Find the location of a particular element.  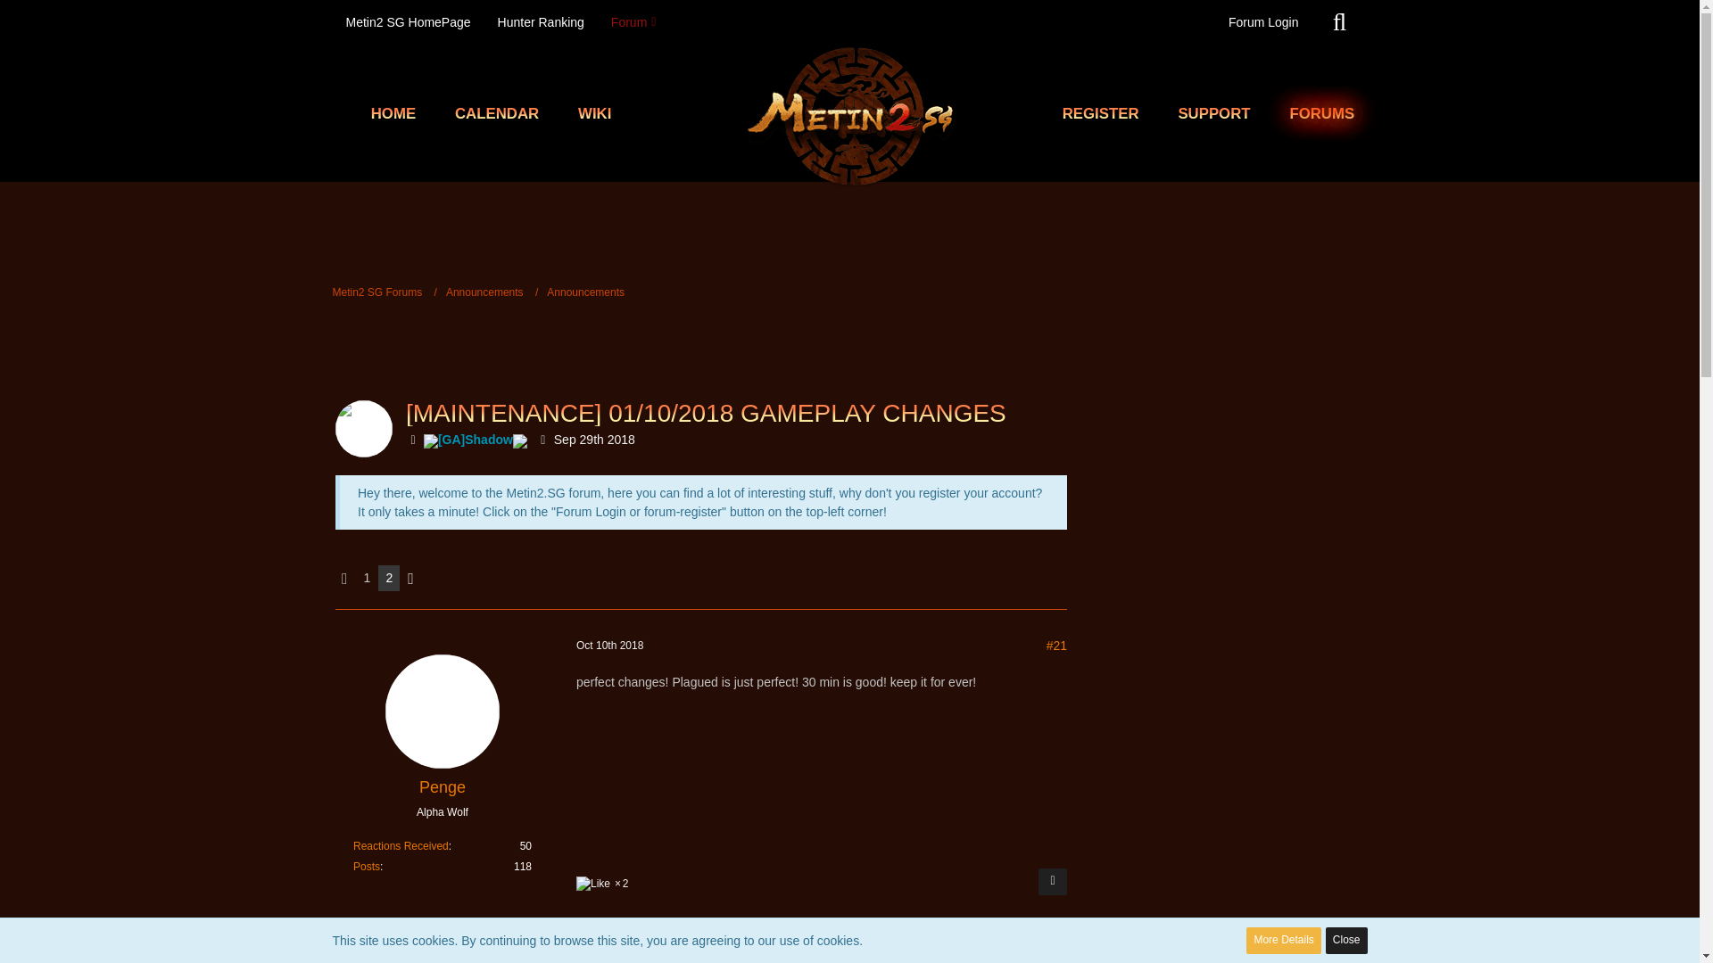

2 is located at coordinates (603, 883).